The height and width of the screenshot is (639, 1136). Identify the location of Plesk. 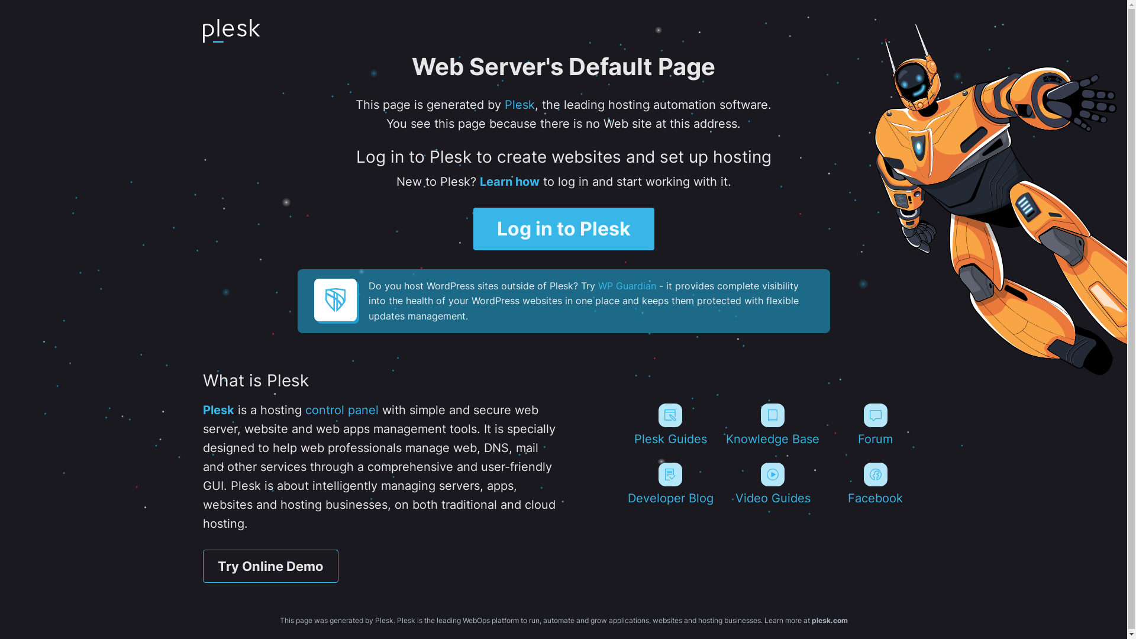
(519, 105).